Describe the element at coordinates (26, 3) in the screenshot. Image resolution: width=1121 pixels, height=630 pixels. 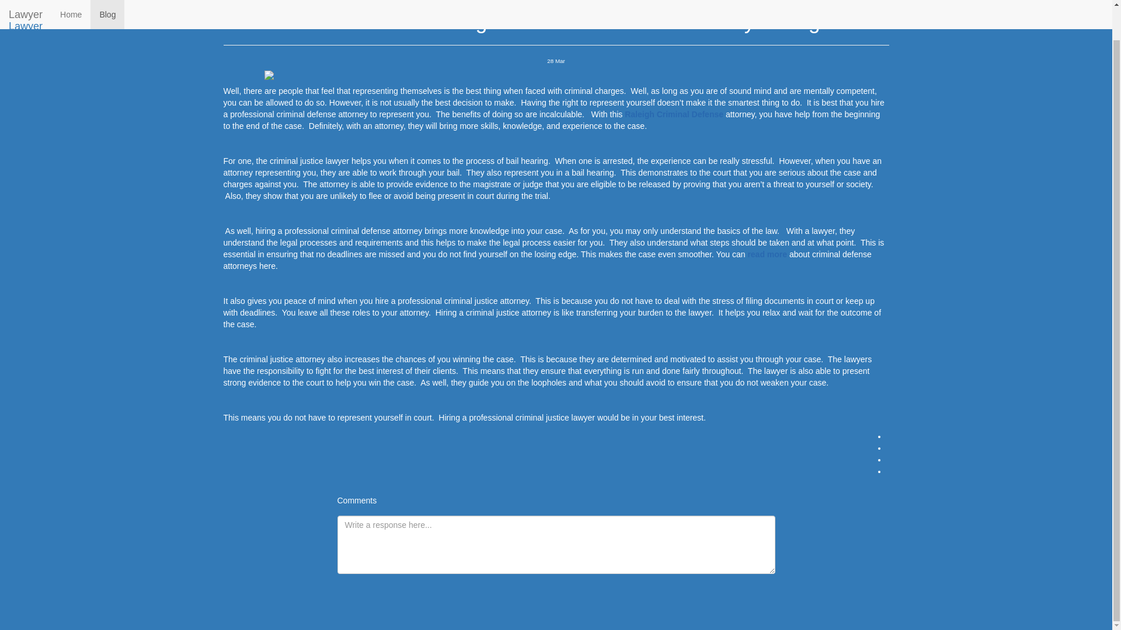
I see `Lawyer` at that location.